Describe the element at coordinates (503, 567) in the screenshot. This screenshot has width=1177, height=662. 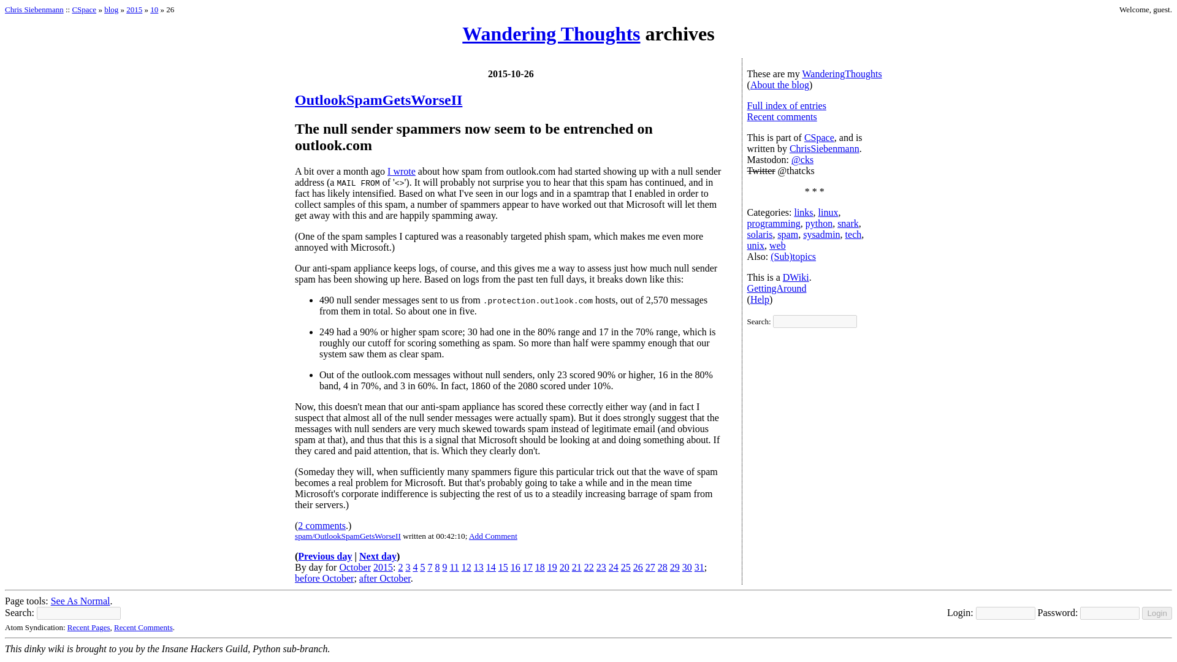
I see `15` at that location.